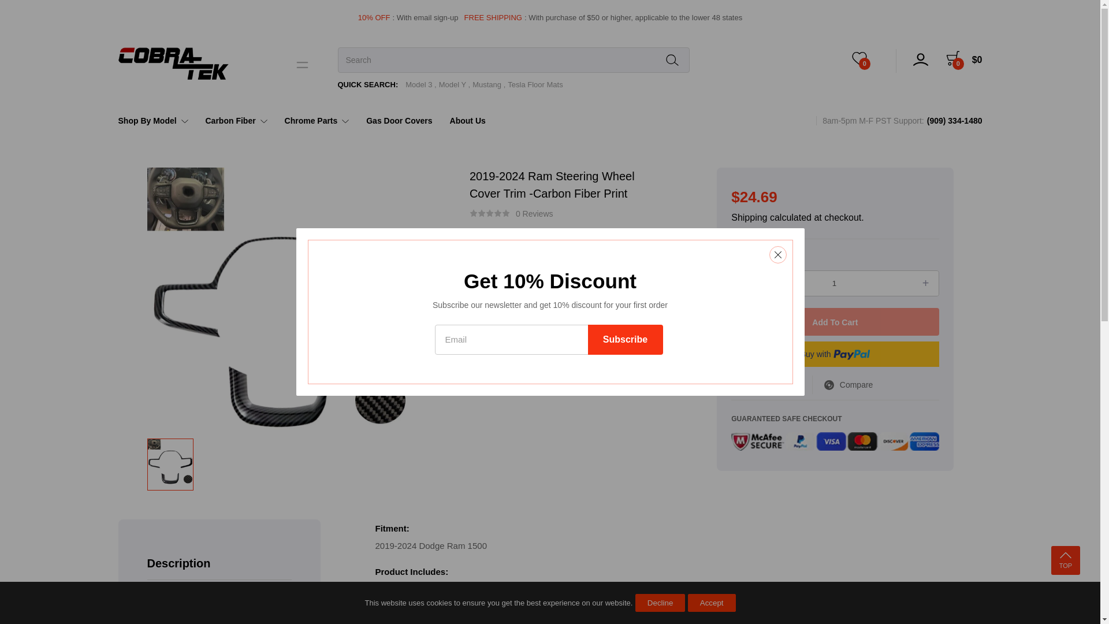 The height and width of the screenshot is (624, 1109). What do you see at coordinates (660, 603) in the screenshot?
I see `Decline` at bounding box center [660, 603].